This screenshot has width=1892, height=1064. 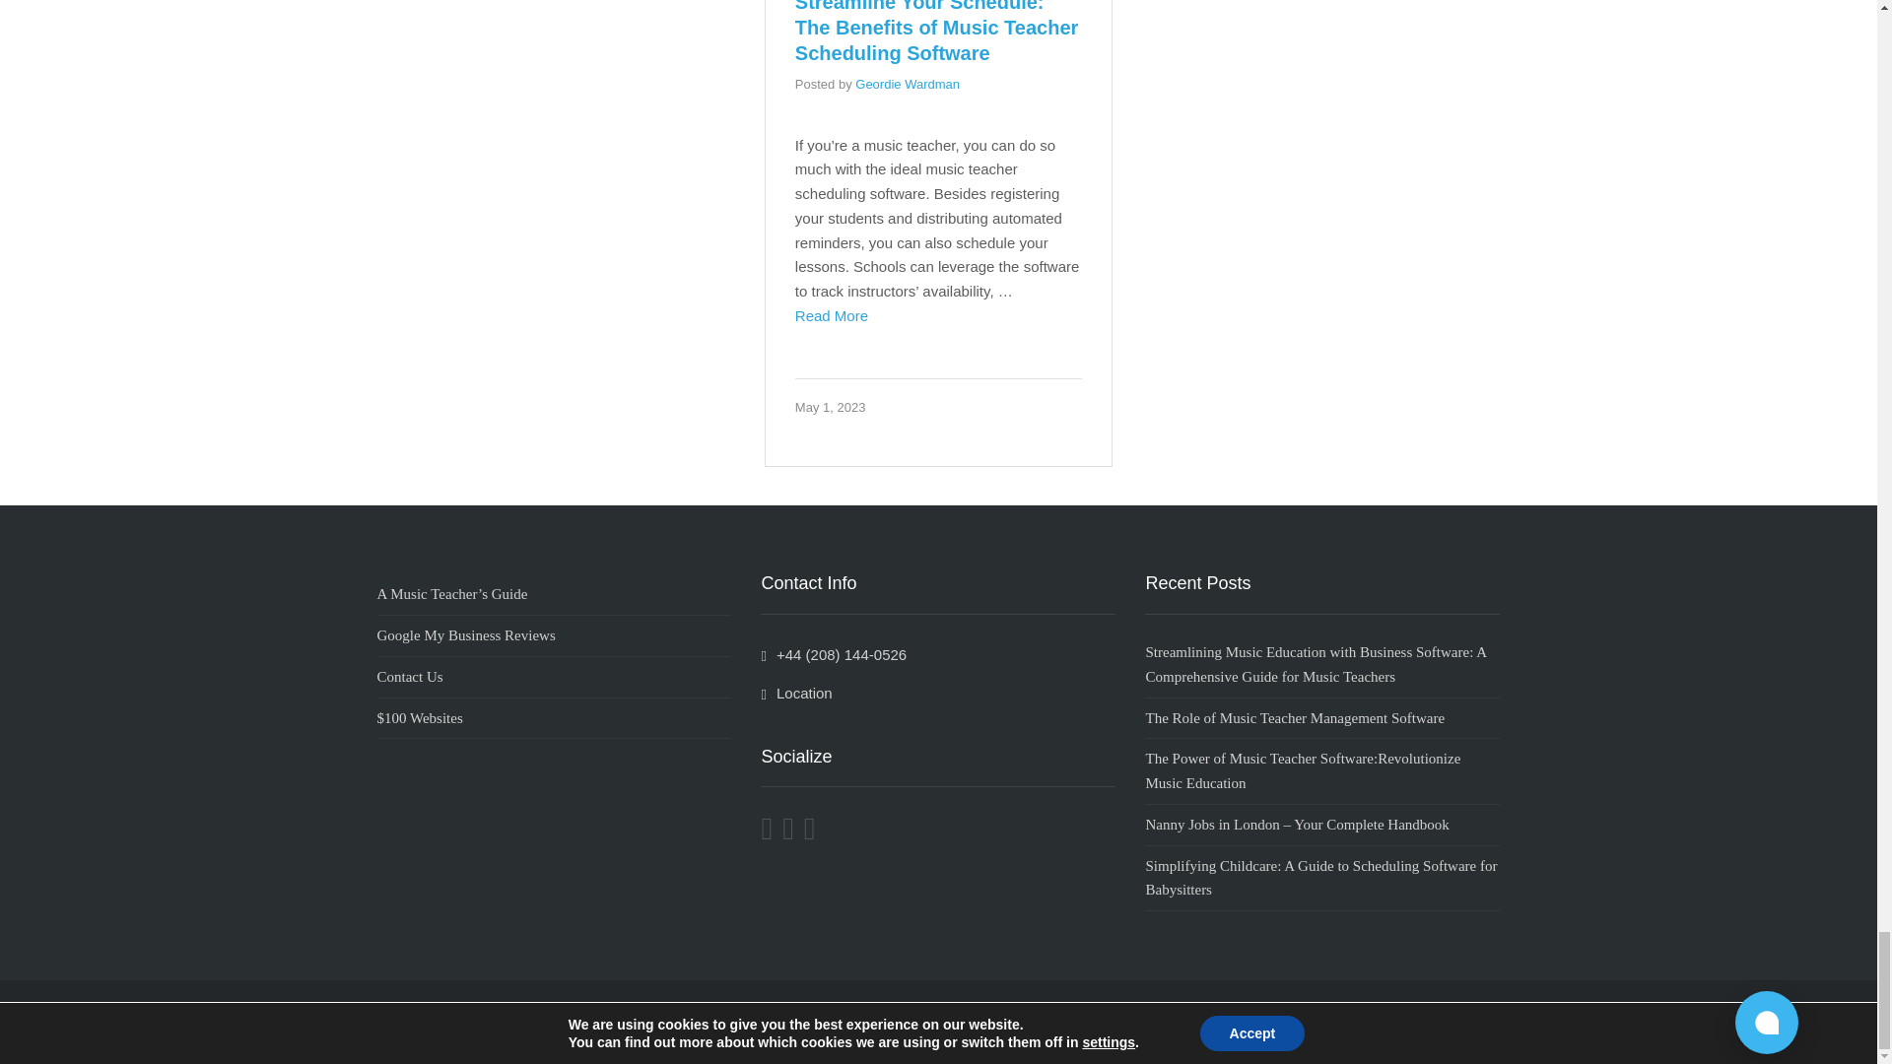 I want to click on Posts by Geordie Wardman, so click(x=907, y=83).